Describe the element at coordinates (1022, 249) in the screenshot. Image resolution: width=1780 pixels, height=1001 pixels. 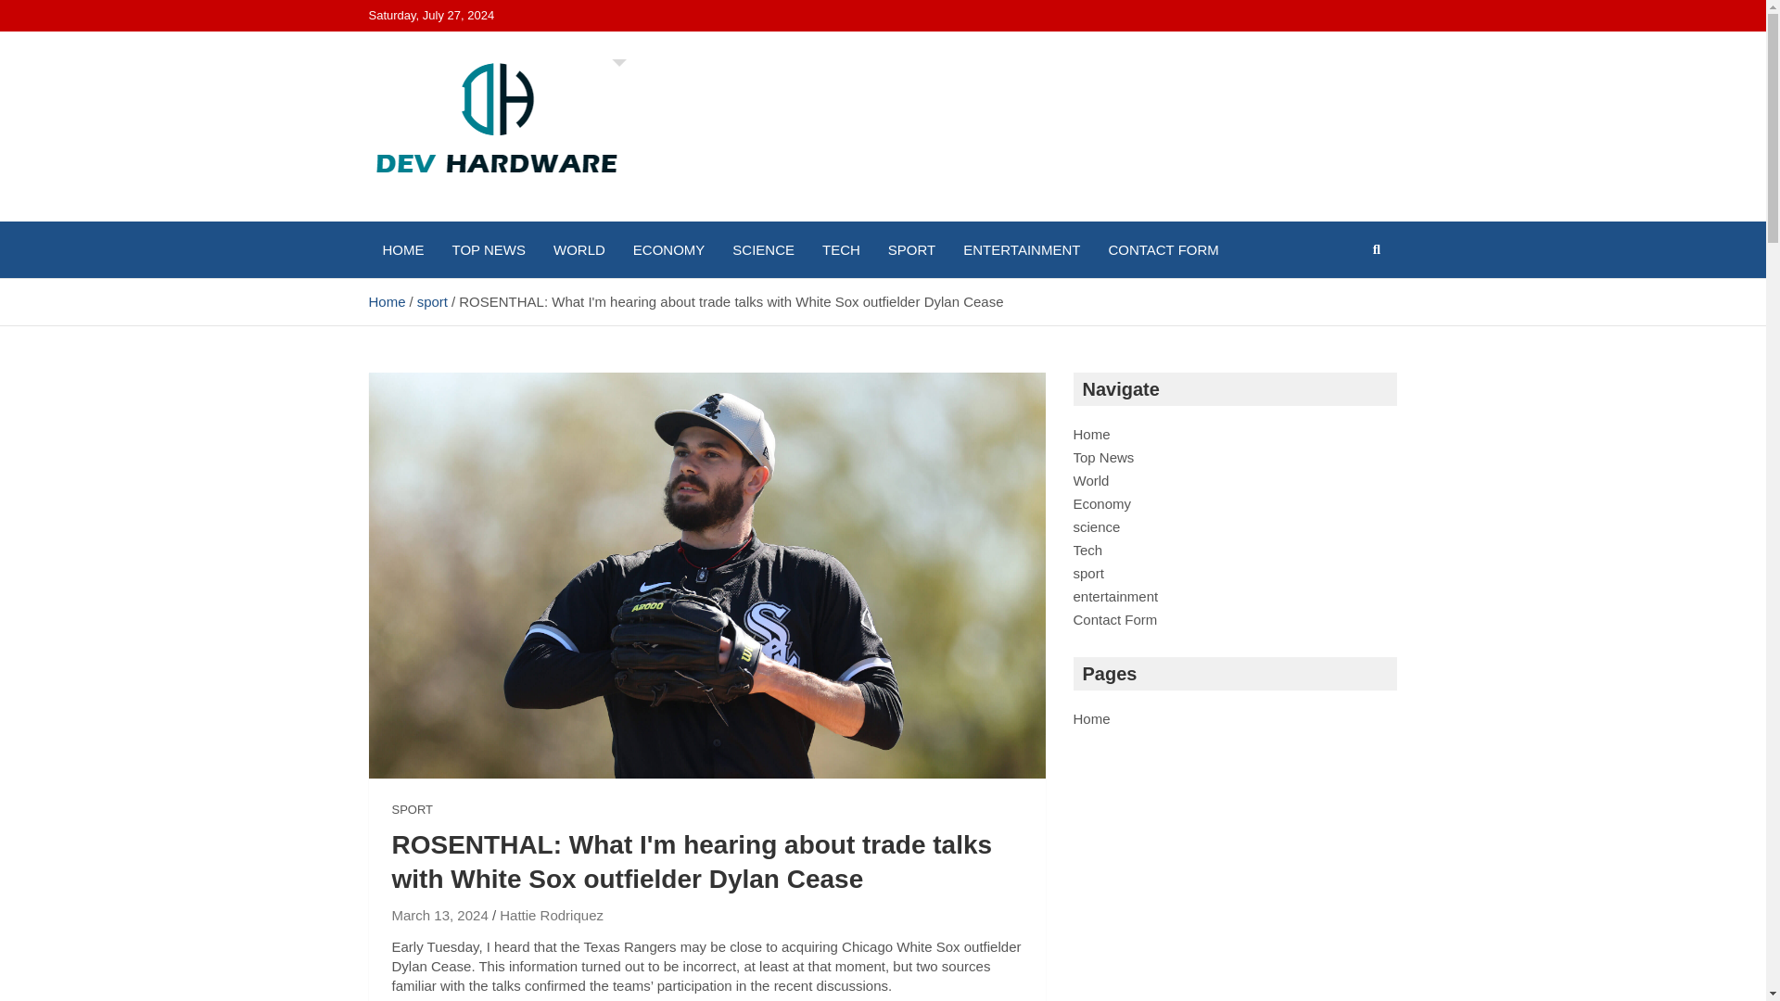
I see `ENTERTAINMENT` at that location.